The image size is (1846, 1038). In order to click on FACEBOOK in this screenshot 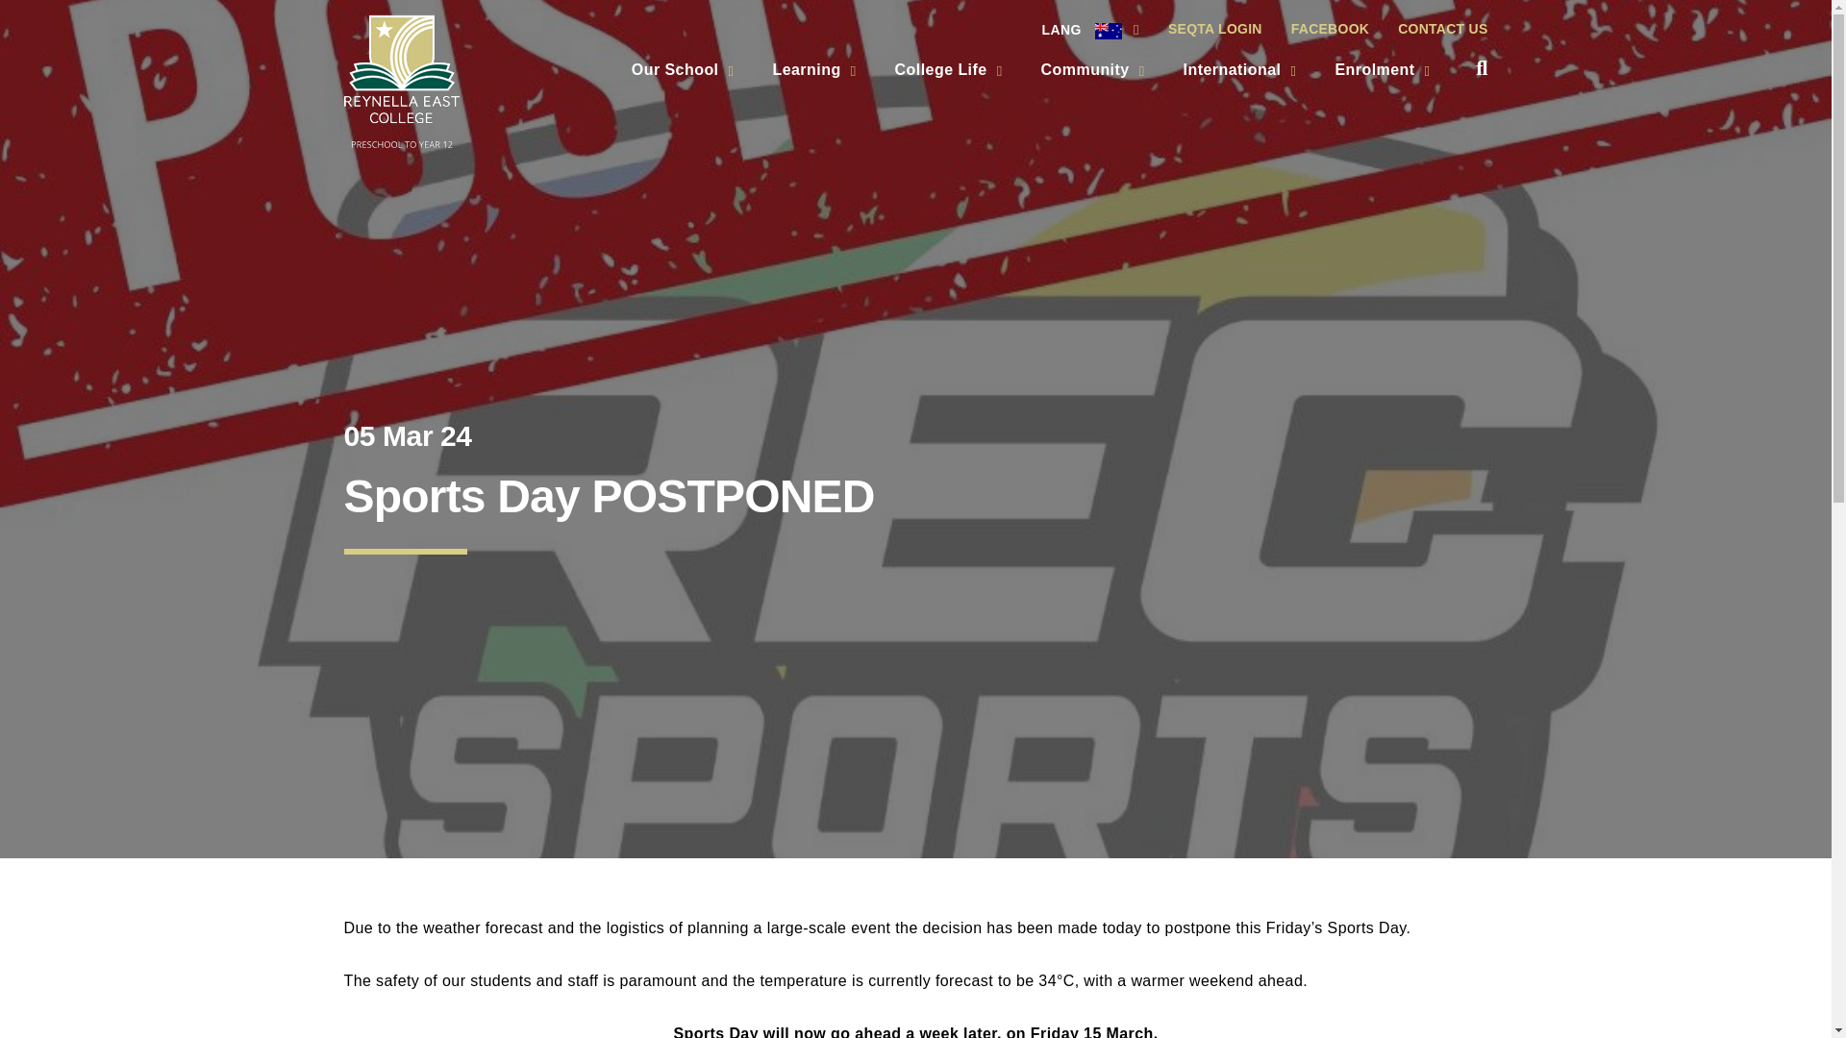, I will do `click(1330, 30)`.